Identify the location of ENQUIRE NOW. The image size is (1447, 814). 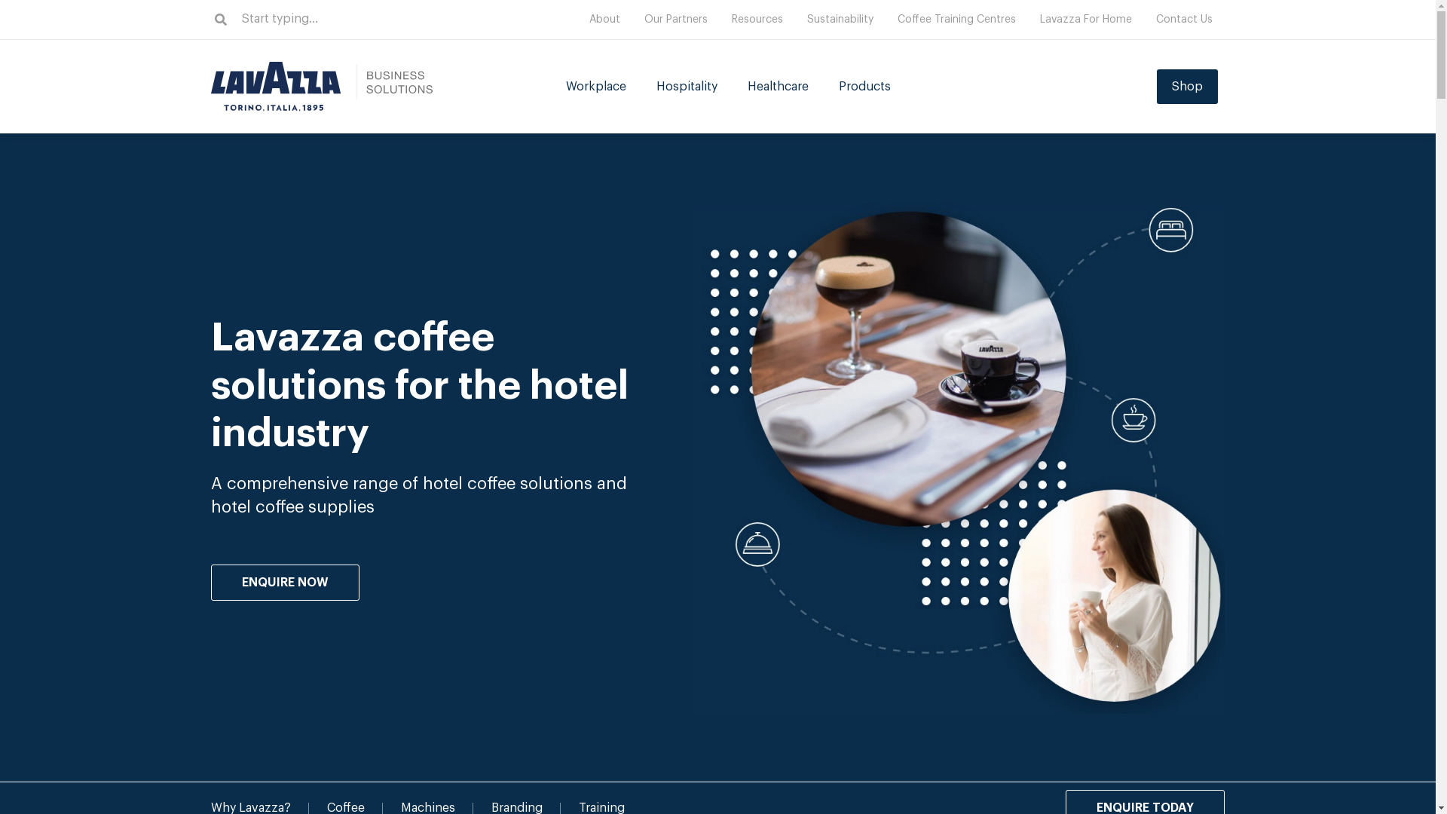
(285, 583).